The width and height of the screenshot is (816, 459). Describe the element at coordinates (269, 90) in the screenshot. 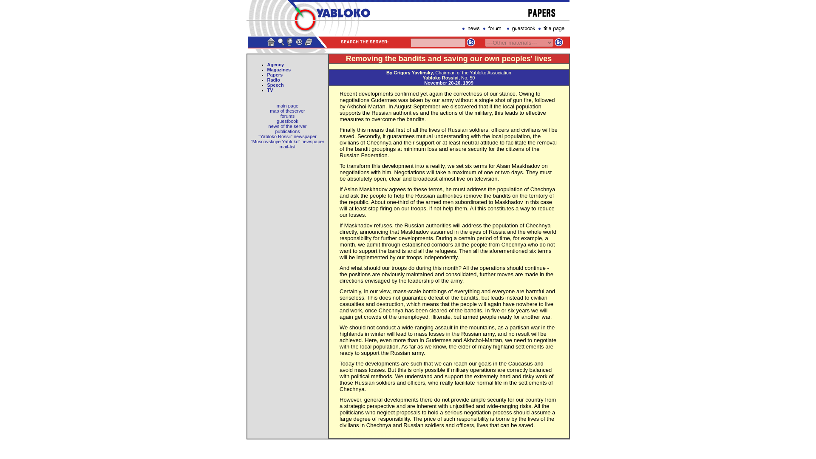

I see `TV` at that location.